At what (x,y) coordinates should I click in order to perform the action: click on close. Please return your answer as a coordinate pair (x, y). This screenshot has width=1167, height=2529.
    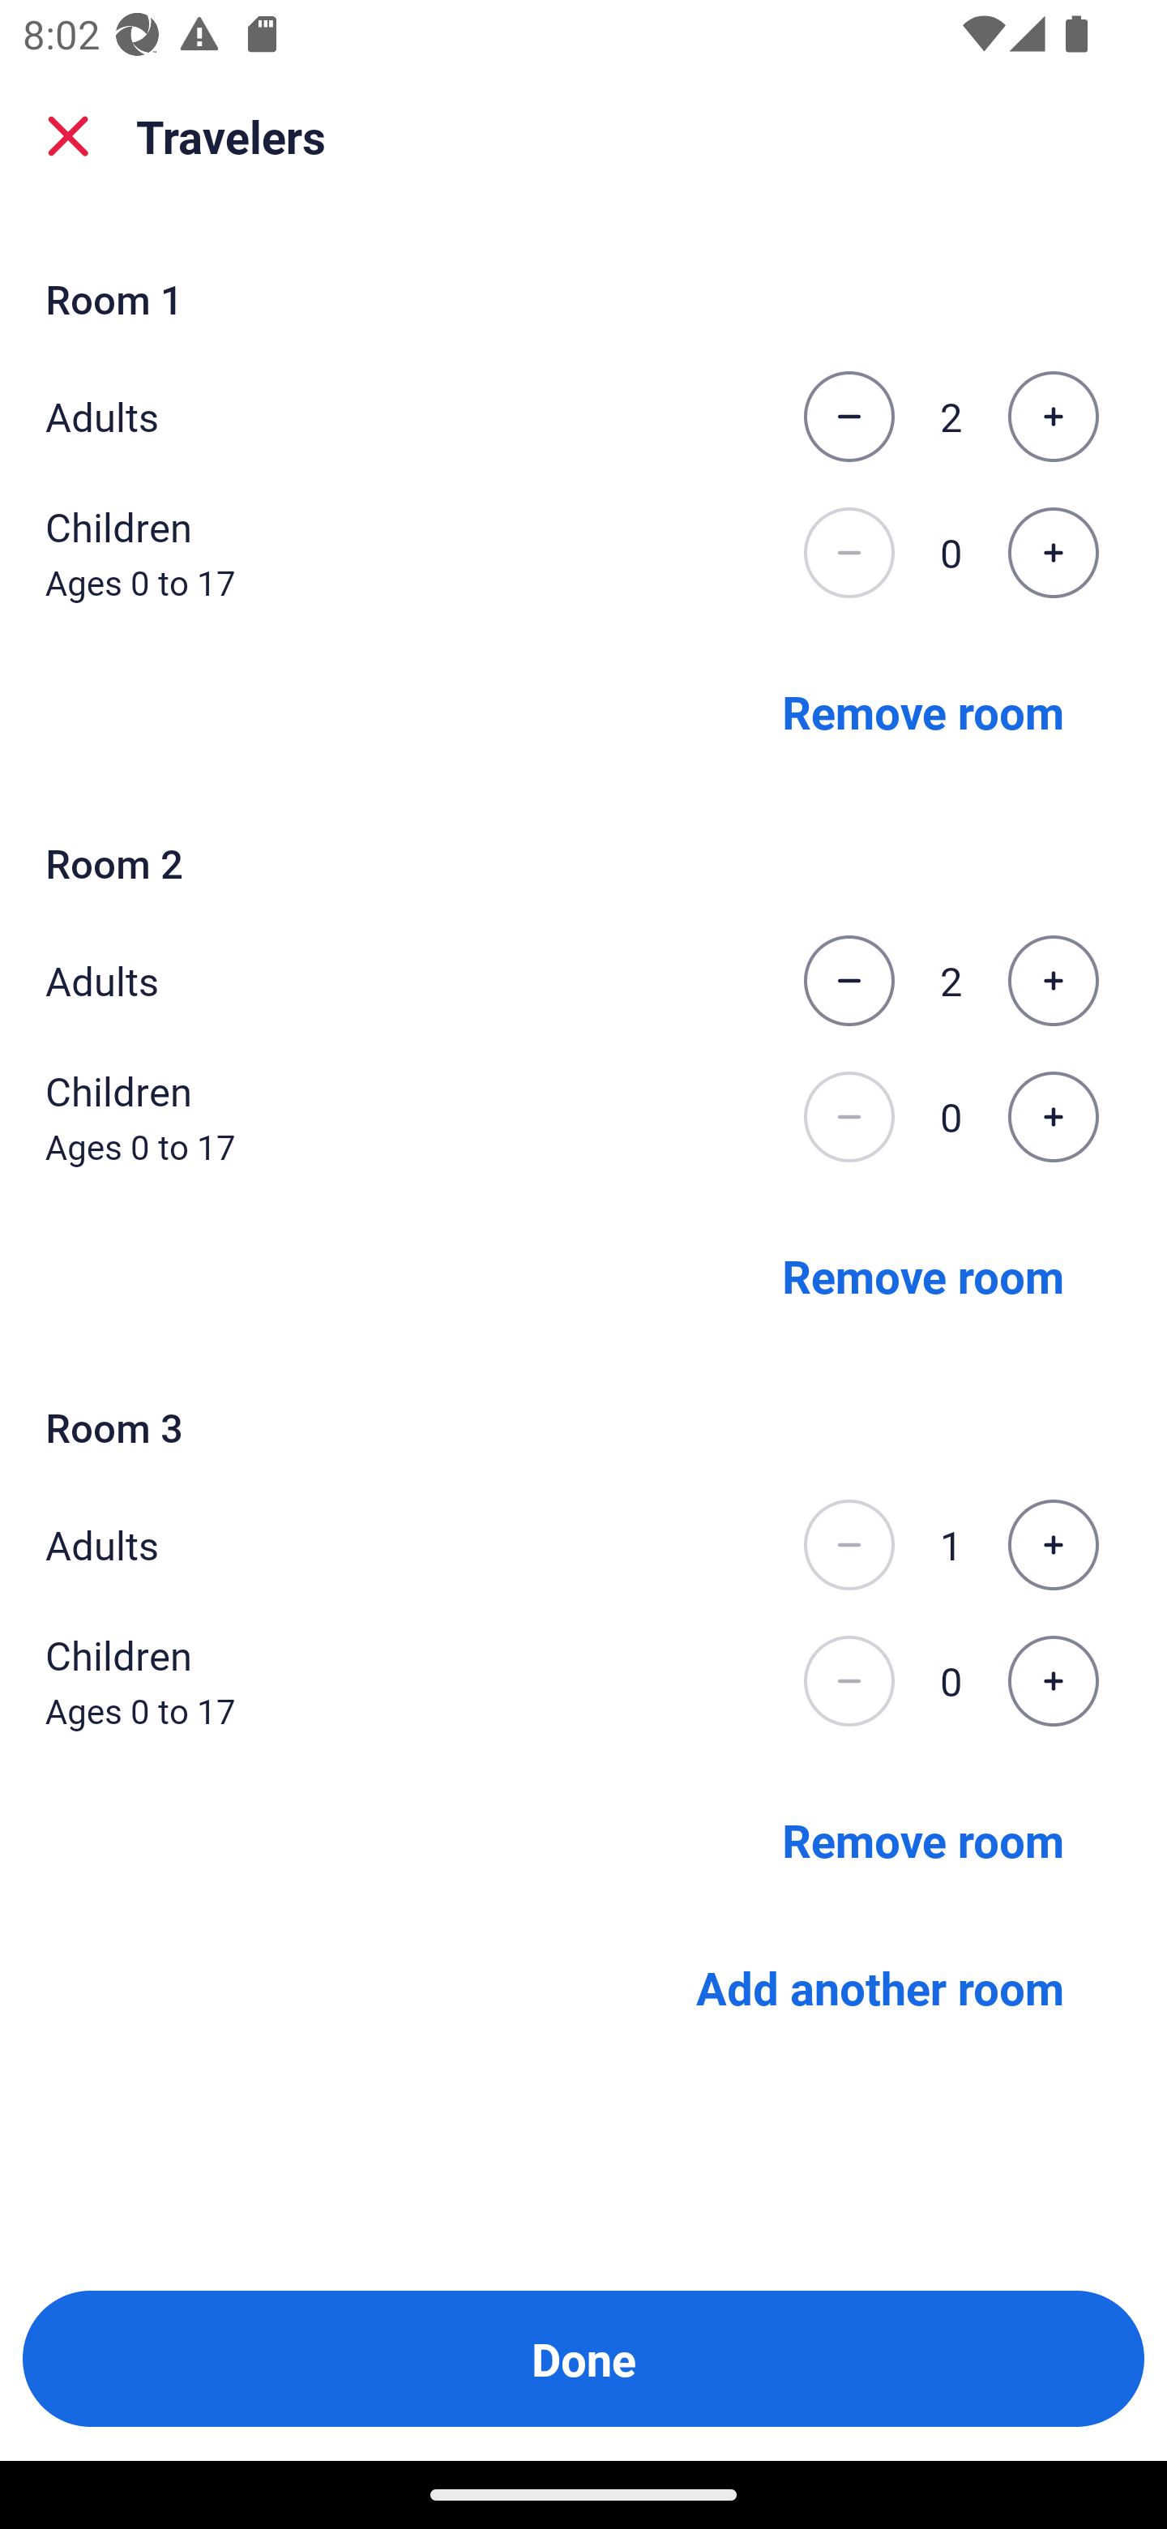
    Looking at the image, I should click on (68, 136).